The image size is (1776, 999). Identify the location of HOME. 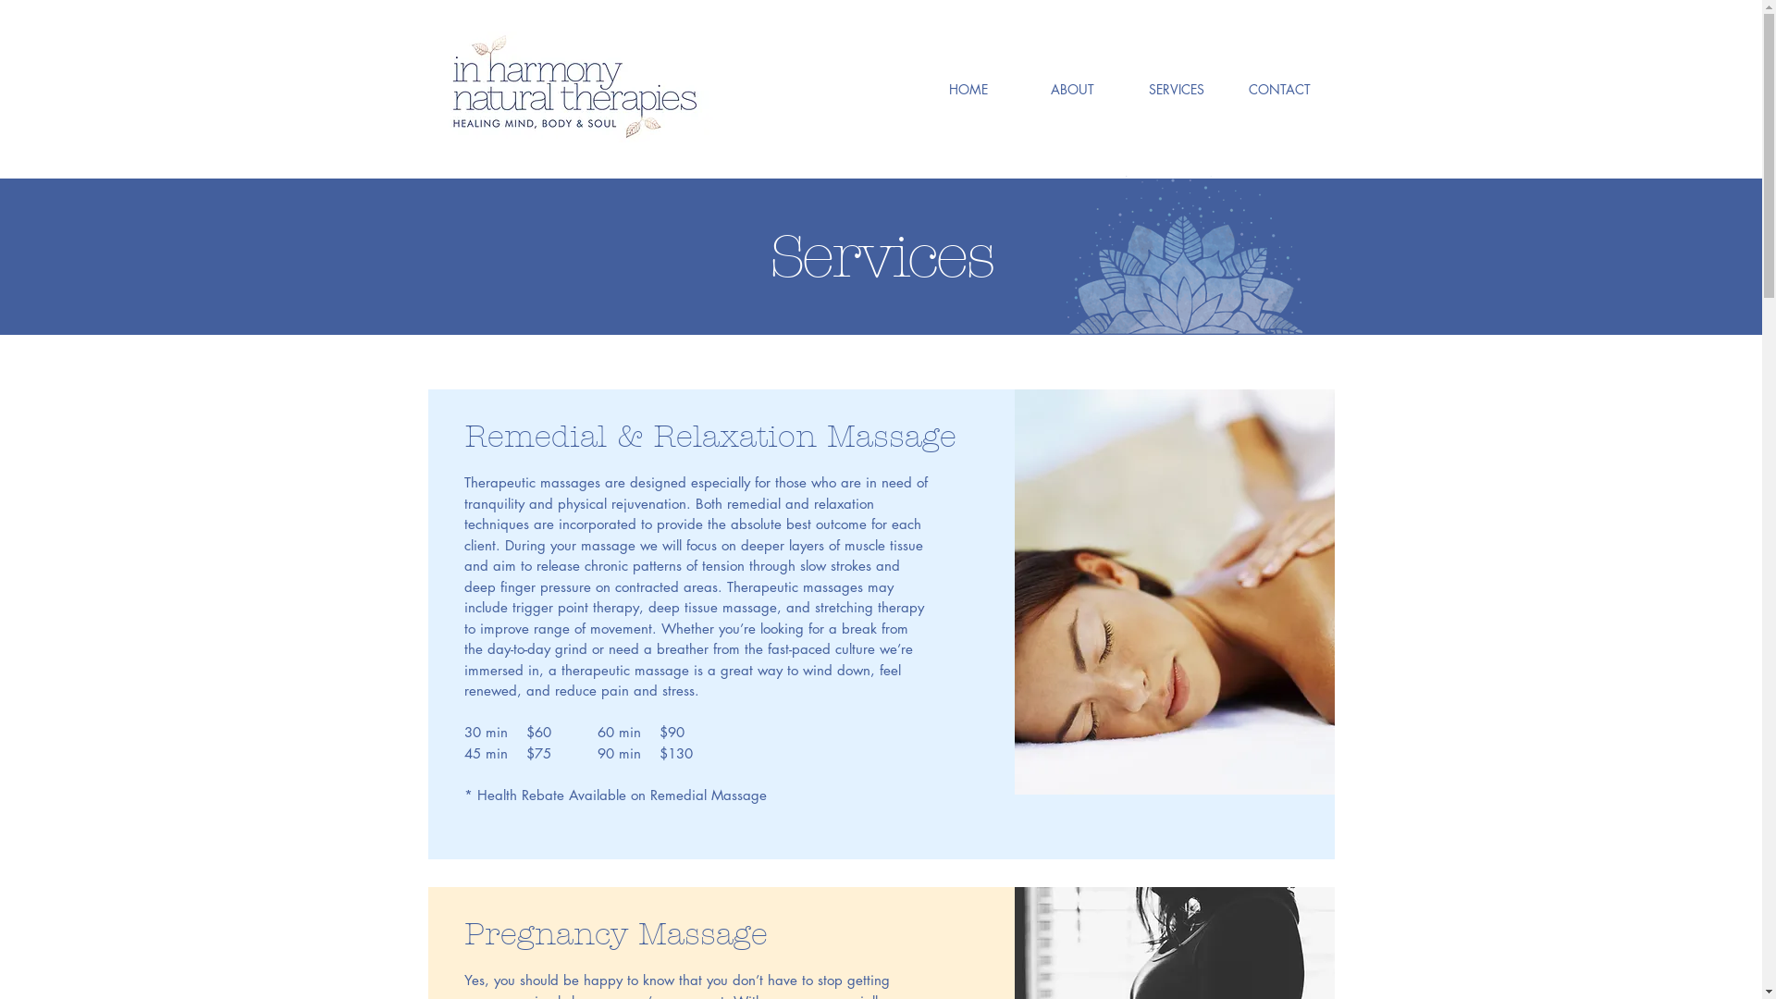
(968, 89).